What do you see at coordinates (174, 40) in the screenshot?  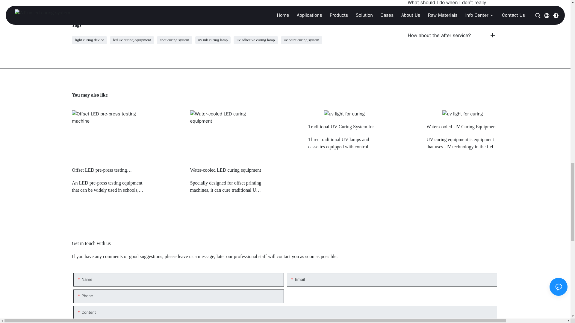 I see `spot curing system` at bounding box center [174, 40].